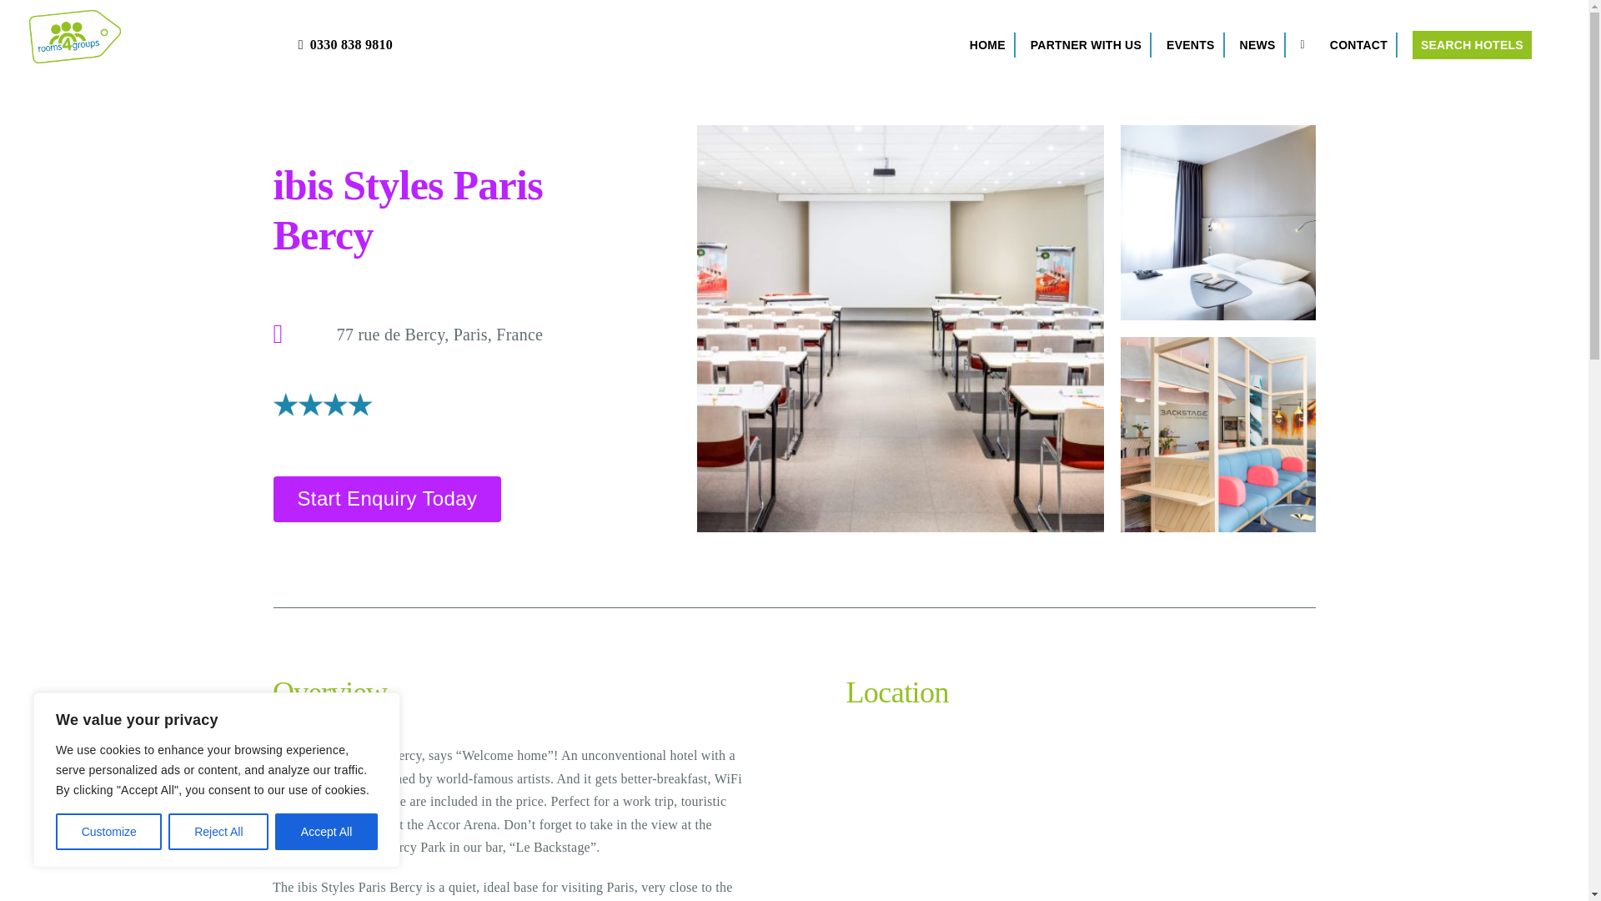  Describe the element at coordinates (1472, 45) in the screenshot. I see `SEARCH HOTELS` at that location.